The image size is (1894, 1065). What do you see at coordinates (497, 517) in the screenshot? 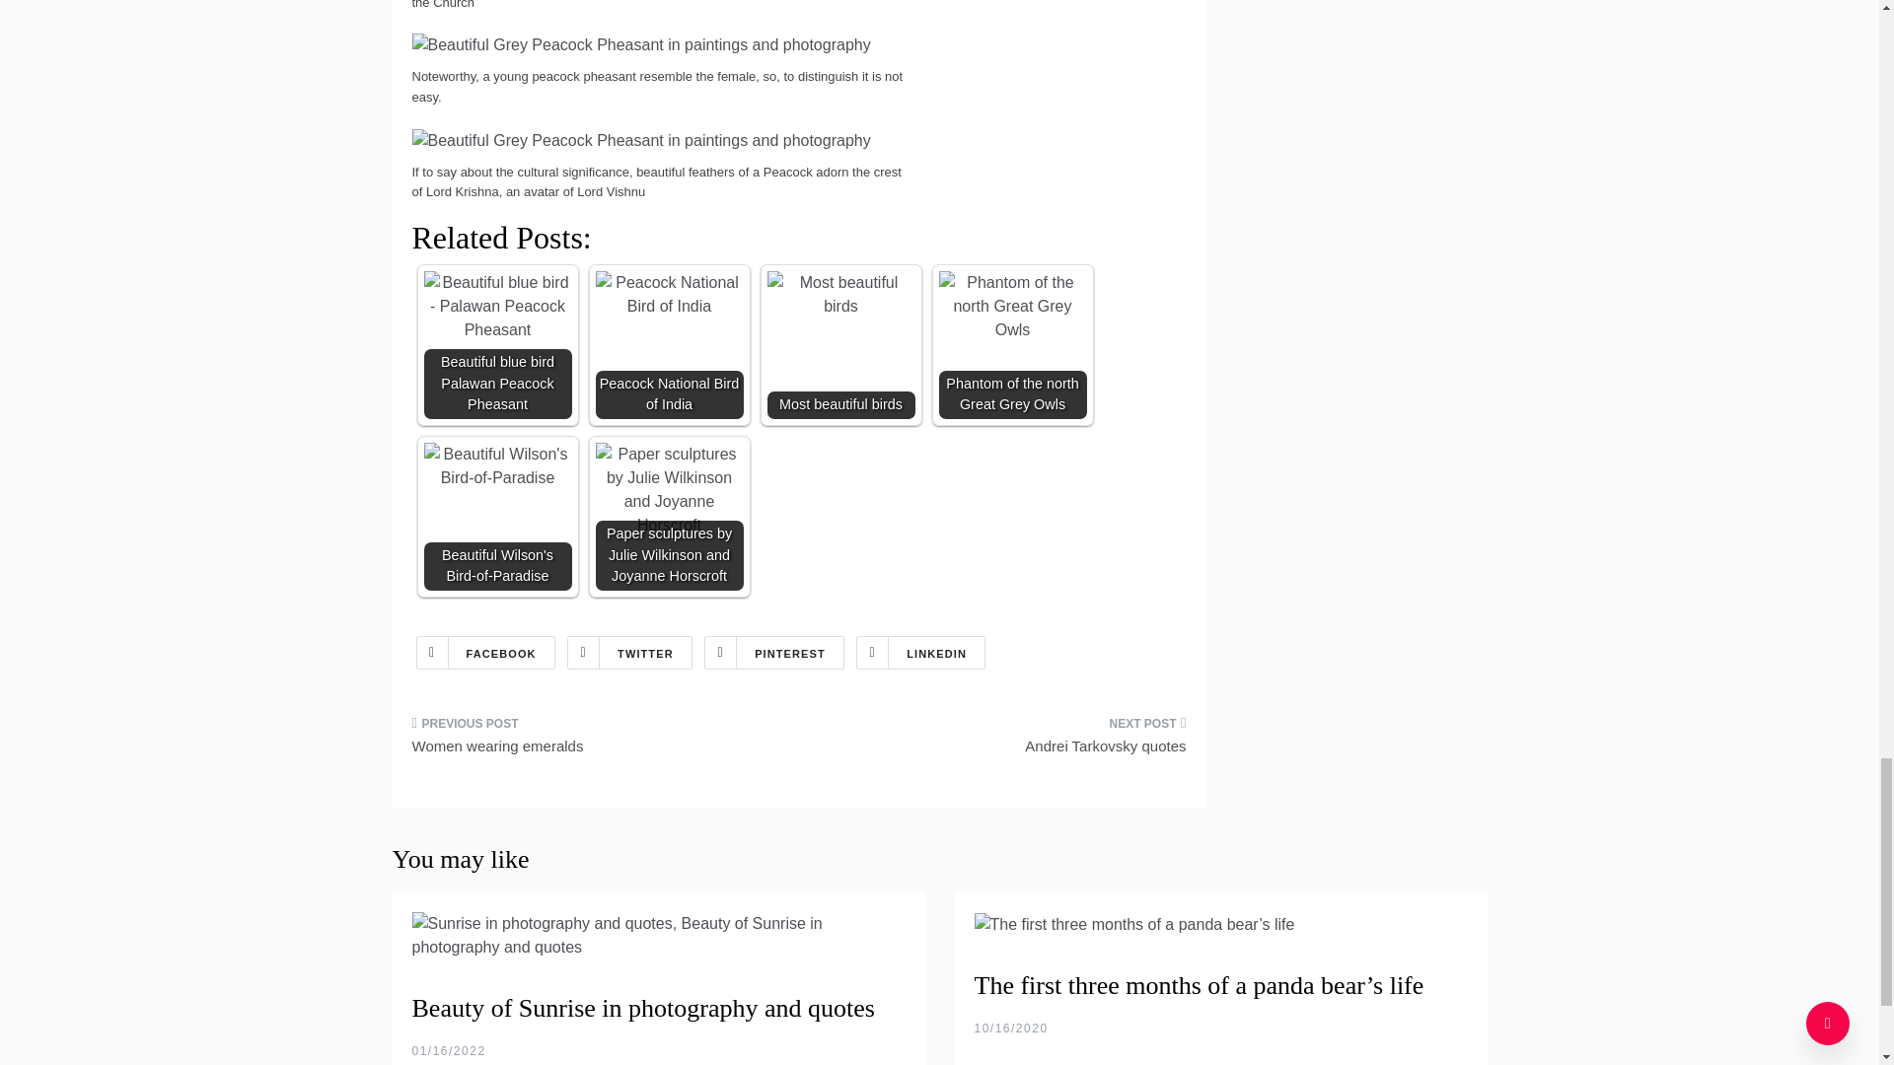
I see `Beautiful Wilson's Bird-of-Paradise` at bounding box center [497, 517].